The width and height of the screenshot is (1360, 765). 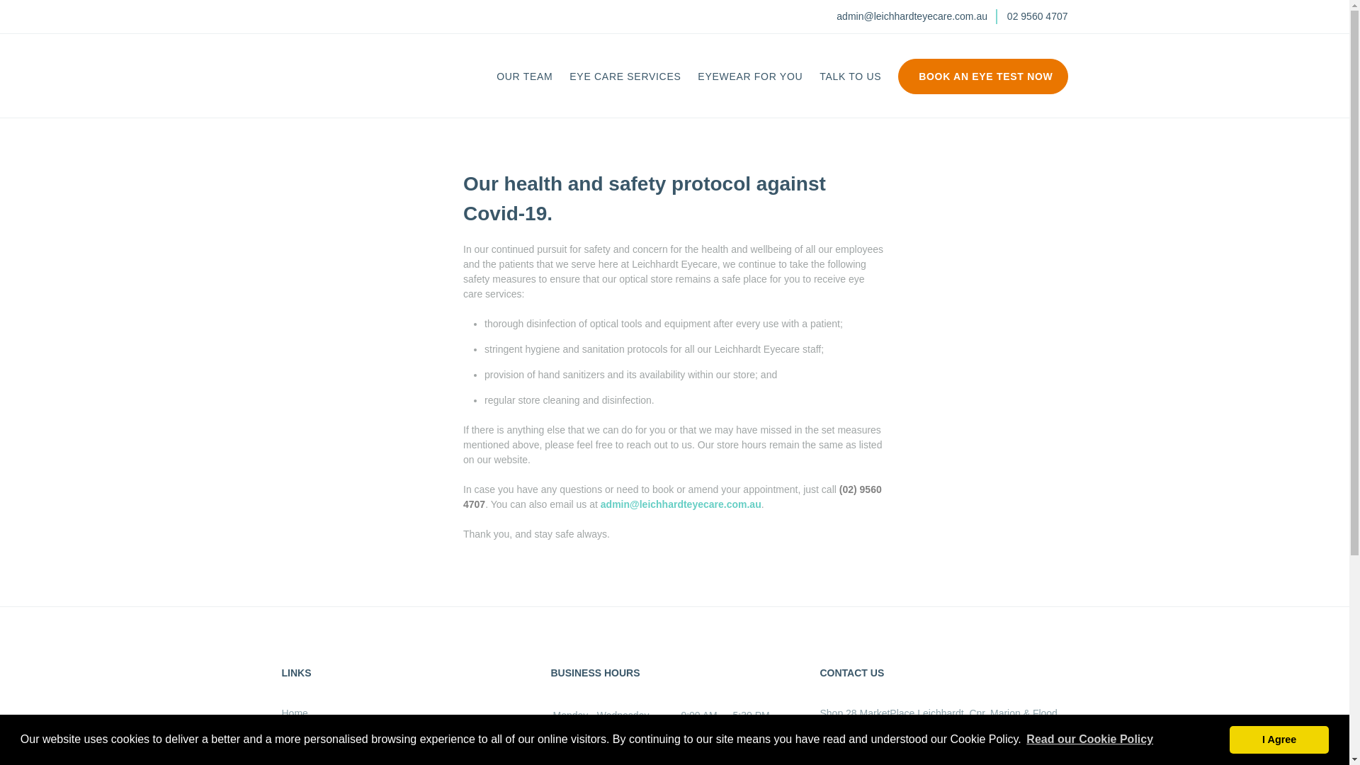 I want to click on EYE CARE SERVICES, so click(x=625, y=76).